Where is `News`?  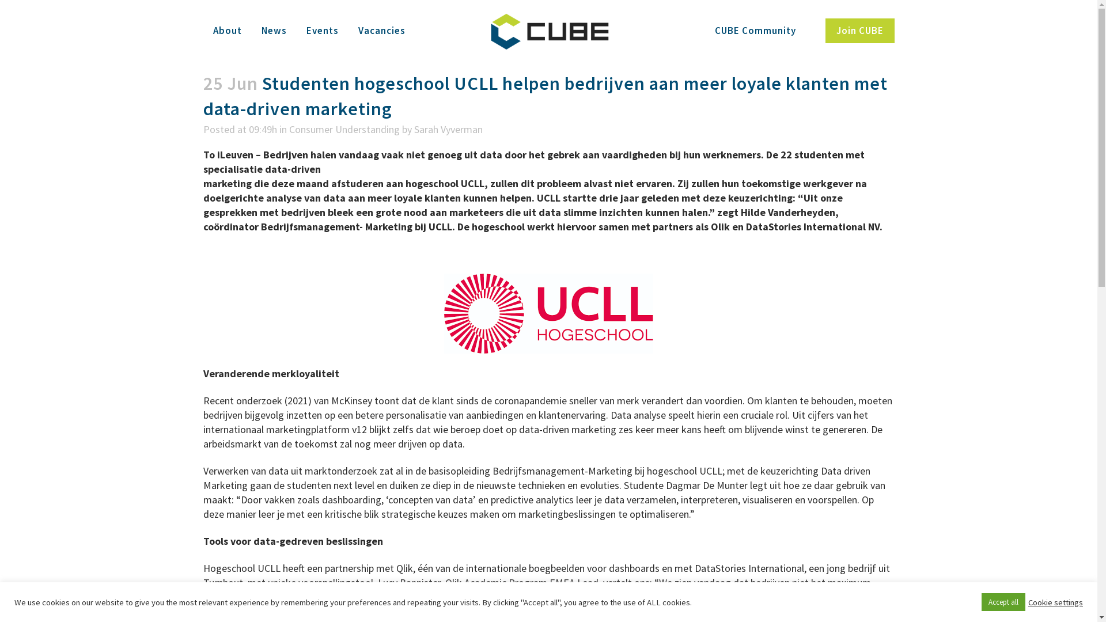 News is located at coordinates (274, 31).